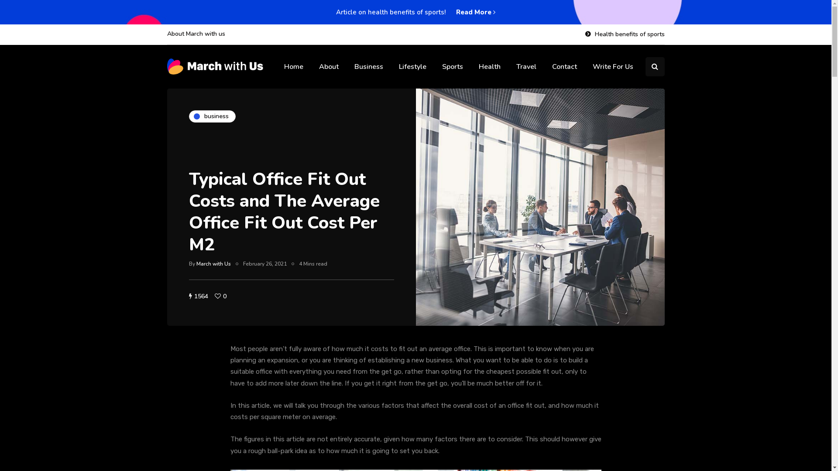 The height and width of the screenshot is (471, 838). I want to click on Travel, so click(526, 67).